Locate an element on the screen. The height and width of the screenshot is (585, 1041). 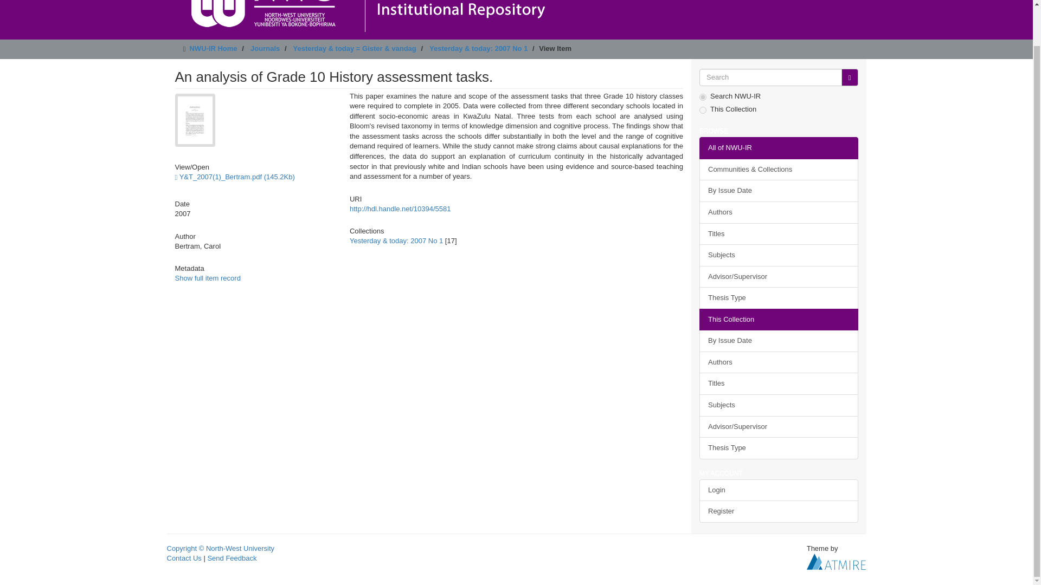
Go is located at coordinates (849, 77).